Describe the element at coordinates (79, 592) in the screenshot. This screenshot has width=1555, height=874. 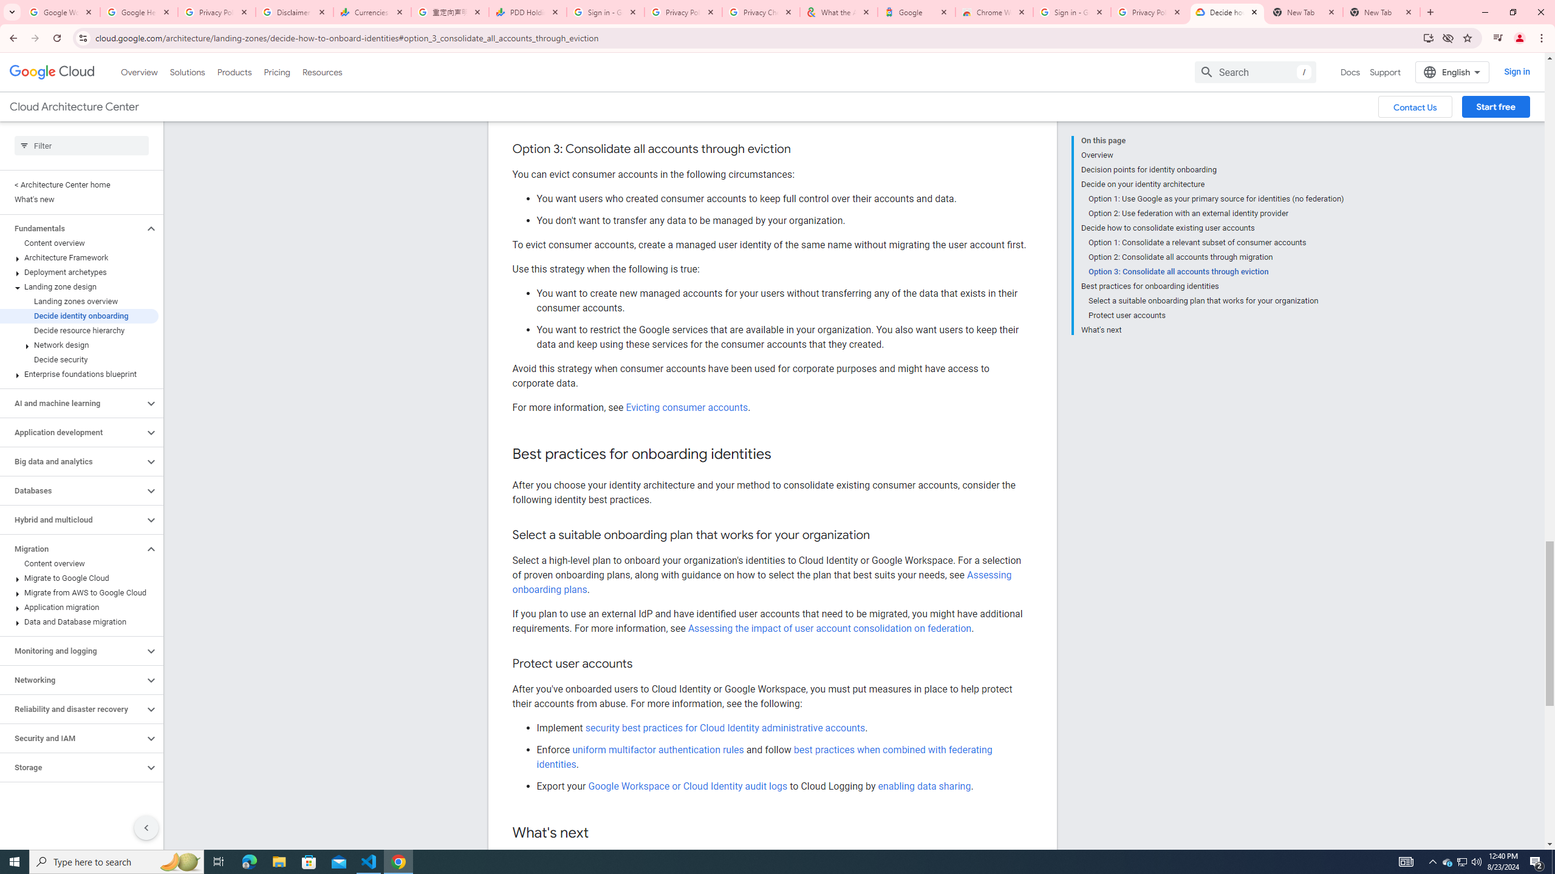
I see `Migrate from AWS to Google Cloud` at that location.